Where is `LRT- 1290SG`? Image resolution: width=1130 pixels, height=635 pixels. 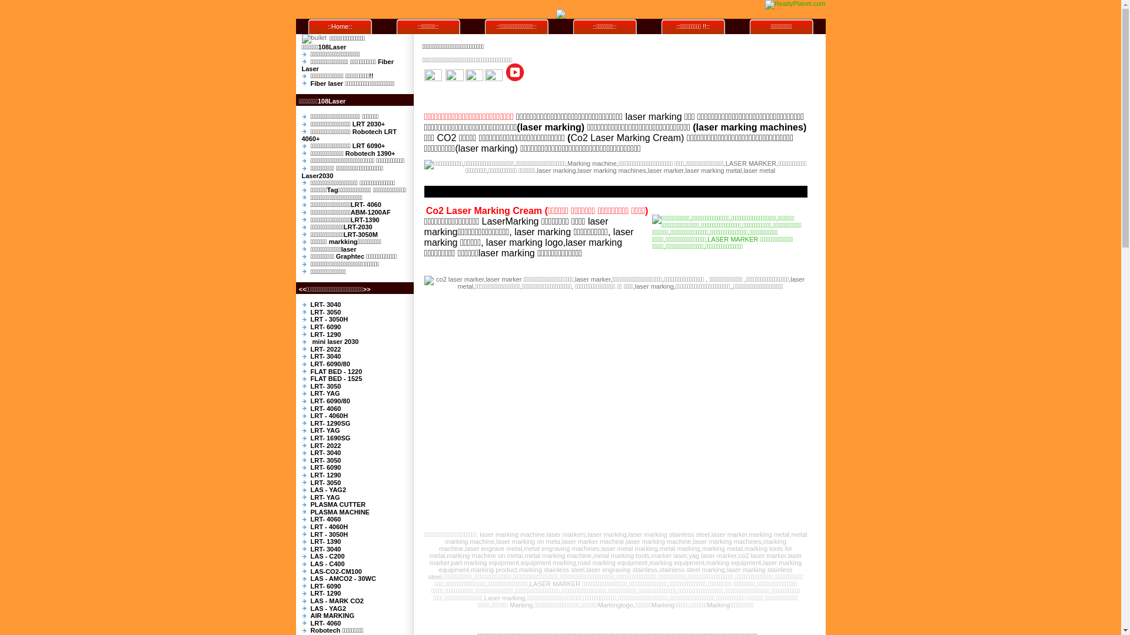 LRT- 1290SG is located at coordinates (331, 423).